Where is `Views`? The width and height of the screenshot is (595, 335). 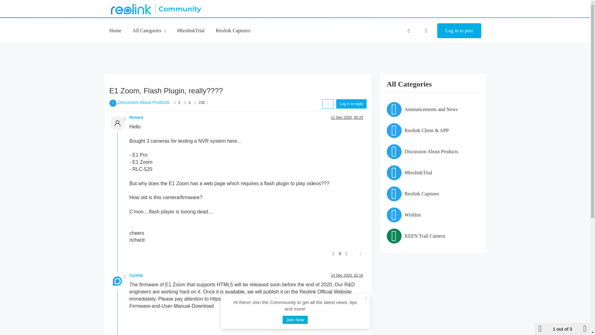 Views is located at coordinates (195, 102).